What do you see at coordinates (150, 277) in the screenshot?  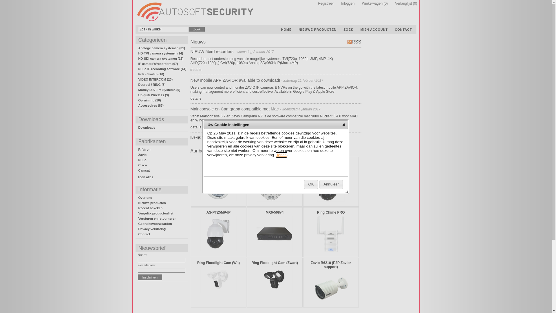 I see `Inschrijven` at bounding box center [150, 277].